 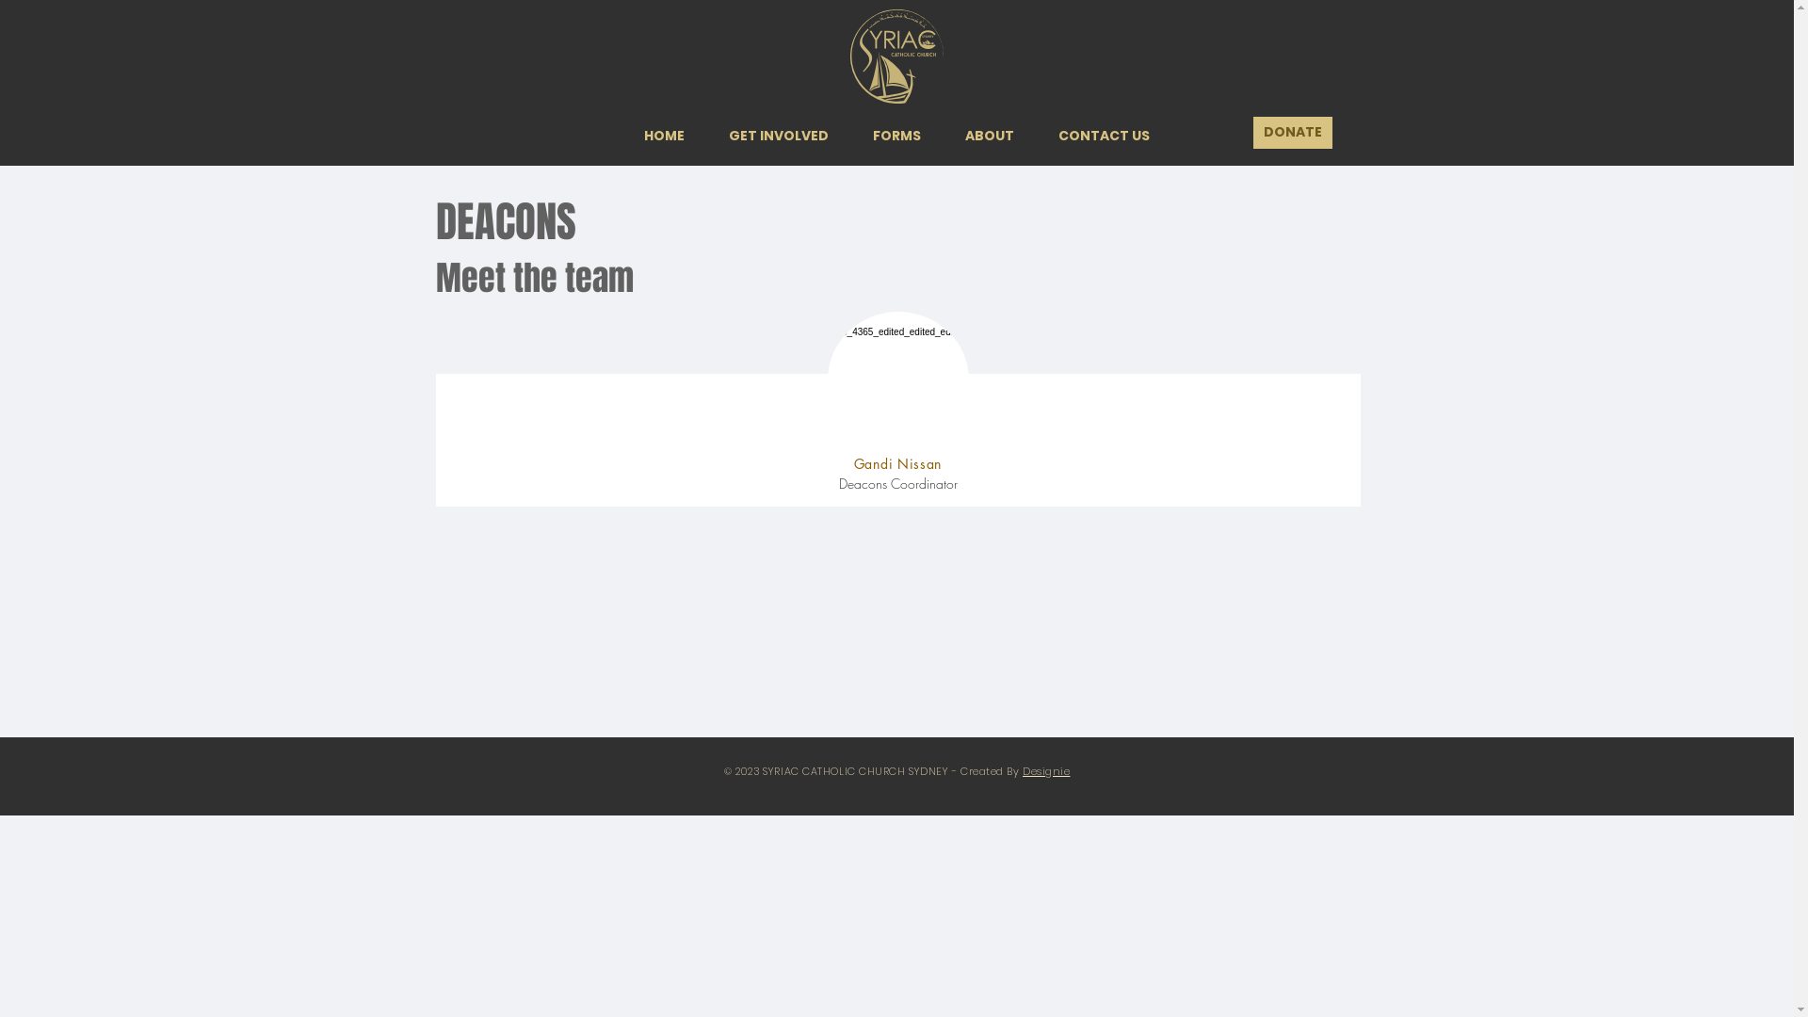 I want to click on HOME, so click(x=664, y=136).